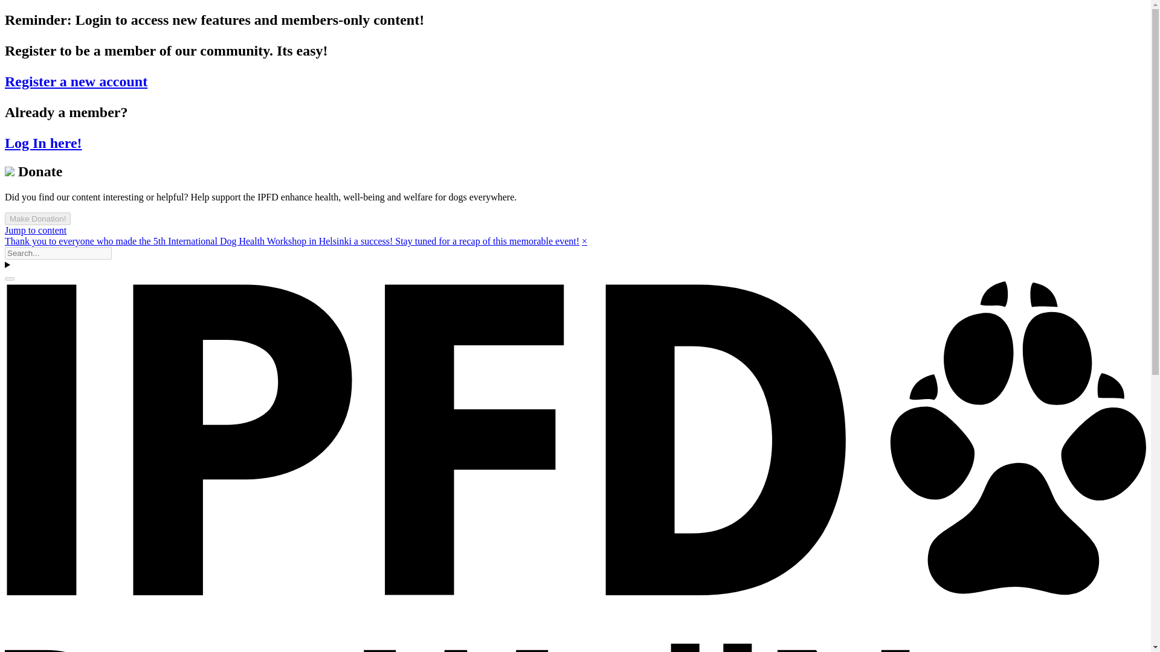 The height and width of the screenshot is (652, 1160). What do you see at coordinates (37, 219) in the screenshot?
I see `Make Donation!` at bounding box center [37, 219].